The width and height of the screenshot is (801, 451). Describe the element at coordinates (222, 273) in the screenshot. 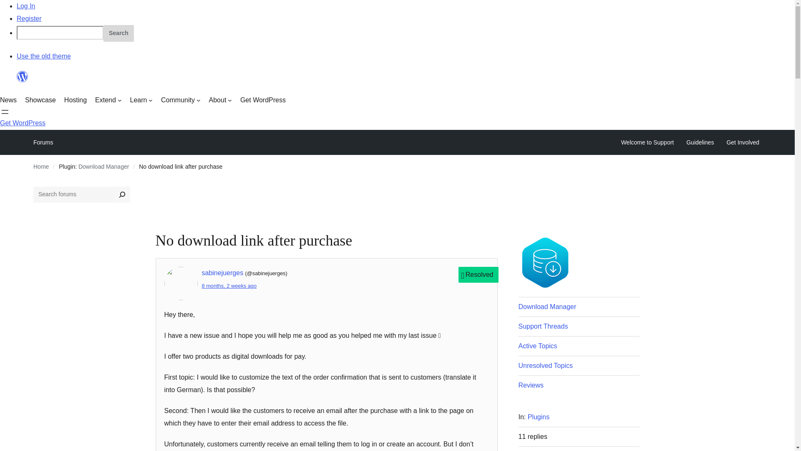

I see `View sabinejuerges's profile` at that location.